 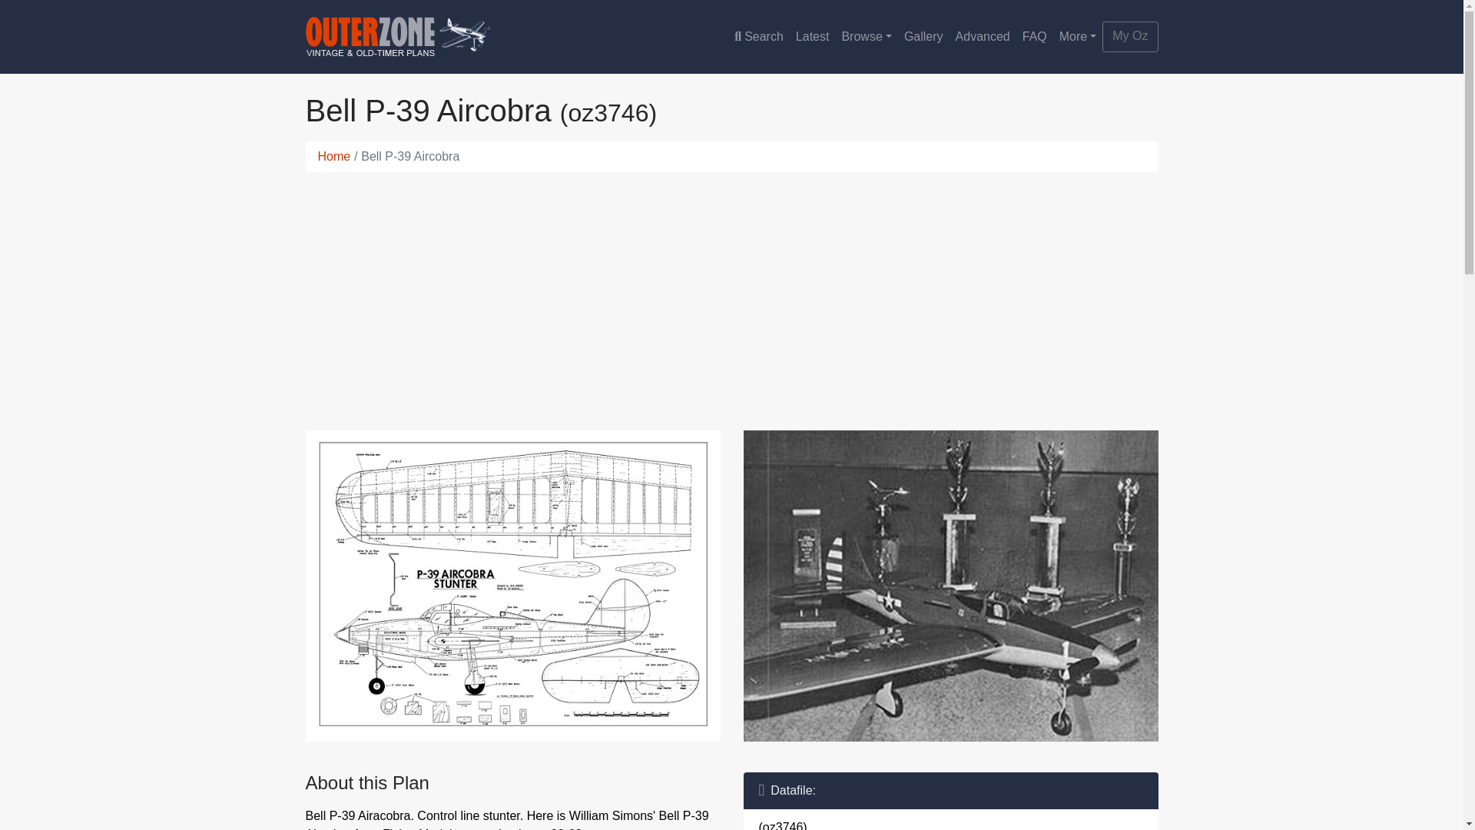 What do you see at coordinates (813, 37) in the screenshot?
I see `Latest` at bounding box center [813, 37].